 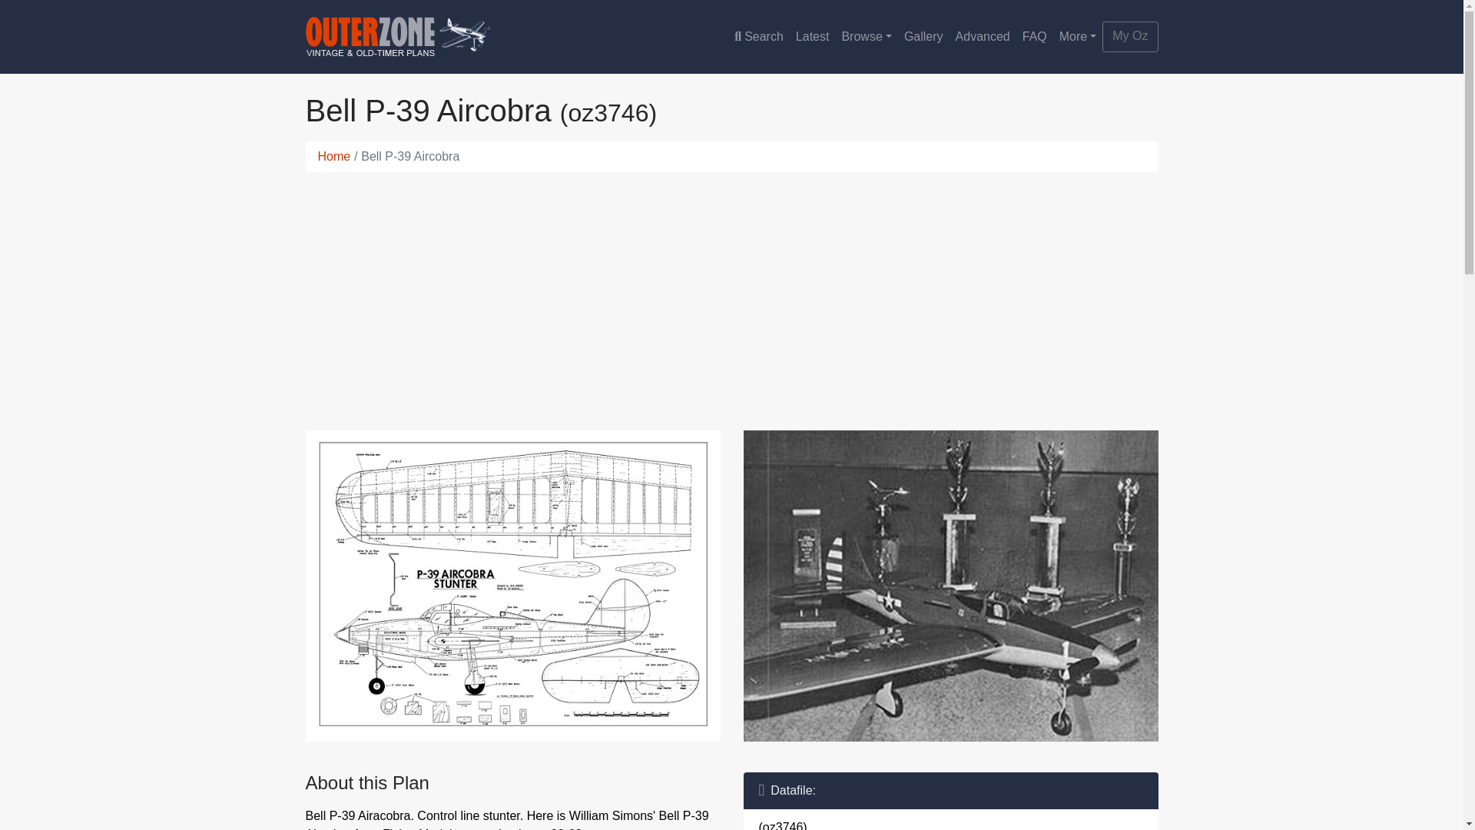 What do you see at coordinates (813, 37) in the screenshot?
I see `Latest` at bounding box center [813, 37].